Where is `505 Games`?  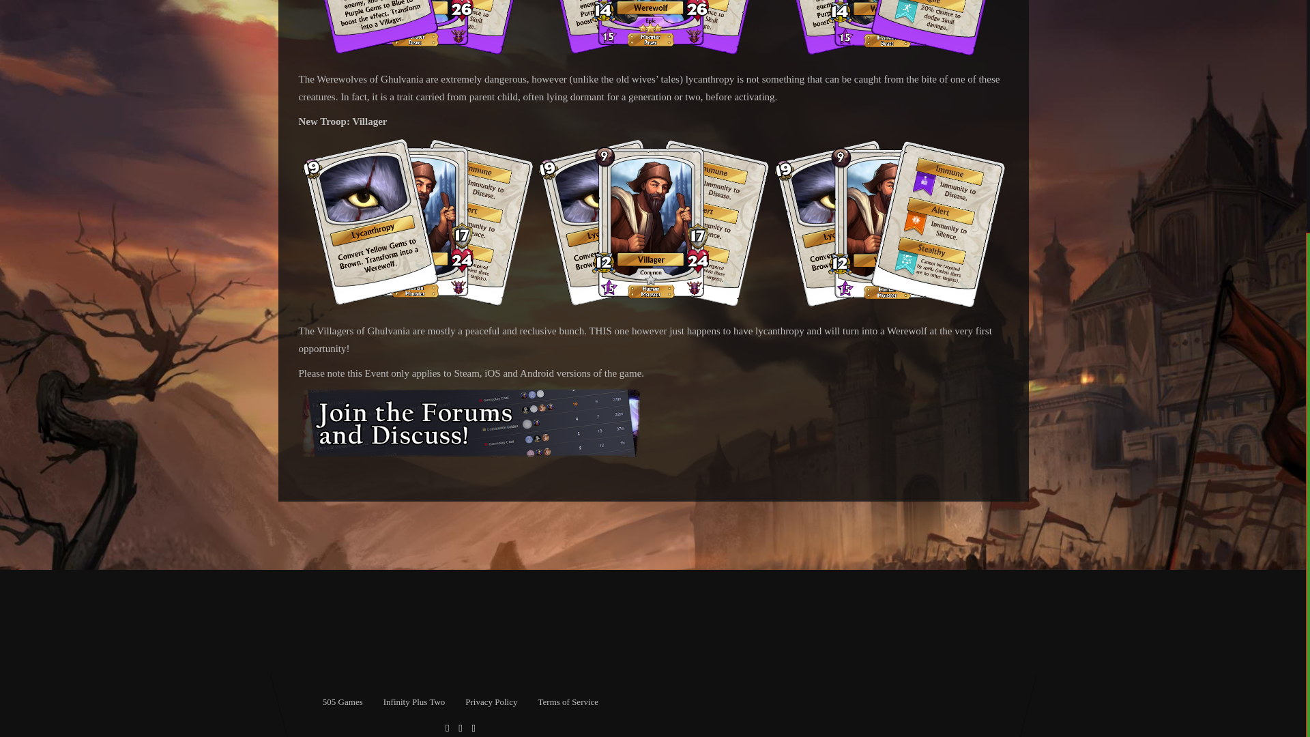
505 Games is located at coordinates (343, 702).